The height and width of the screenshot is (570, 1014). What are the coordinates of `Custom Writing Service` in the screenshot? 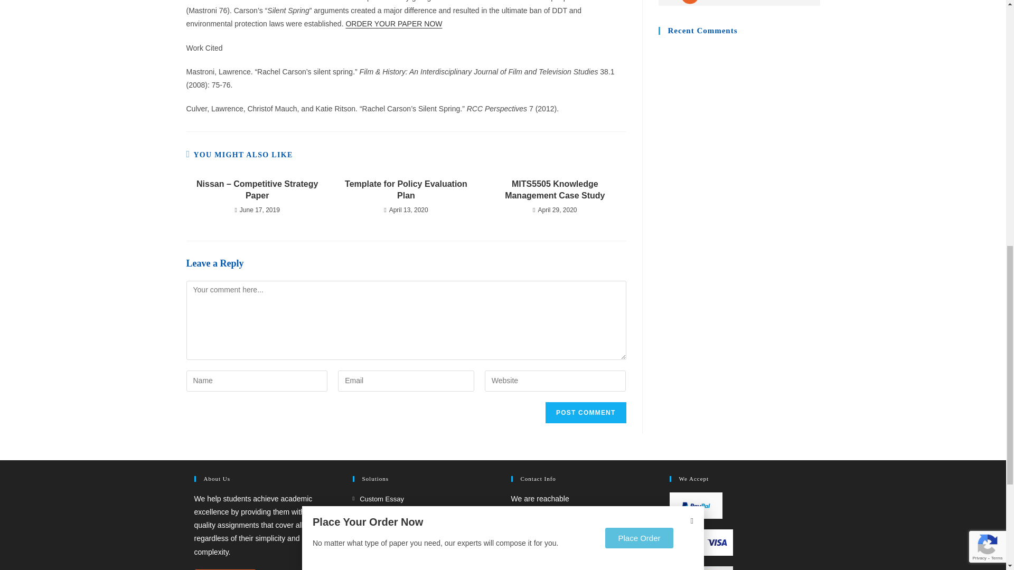 It's located at (392, 530).